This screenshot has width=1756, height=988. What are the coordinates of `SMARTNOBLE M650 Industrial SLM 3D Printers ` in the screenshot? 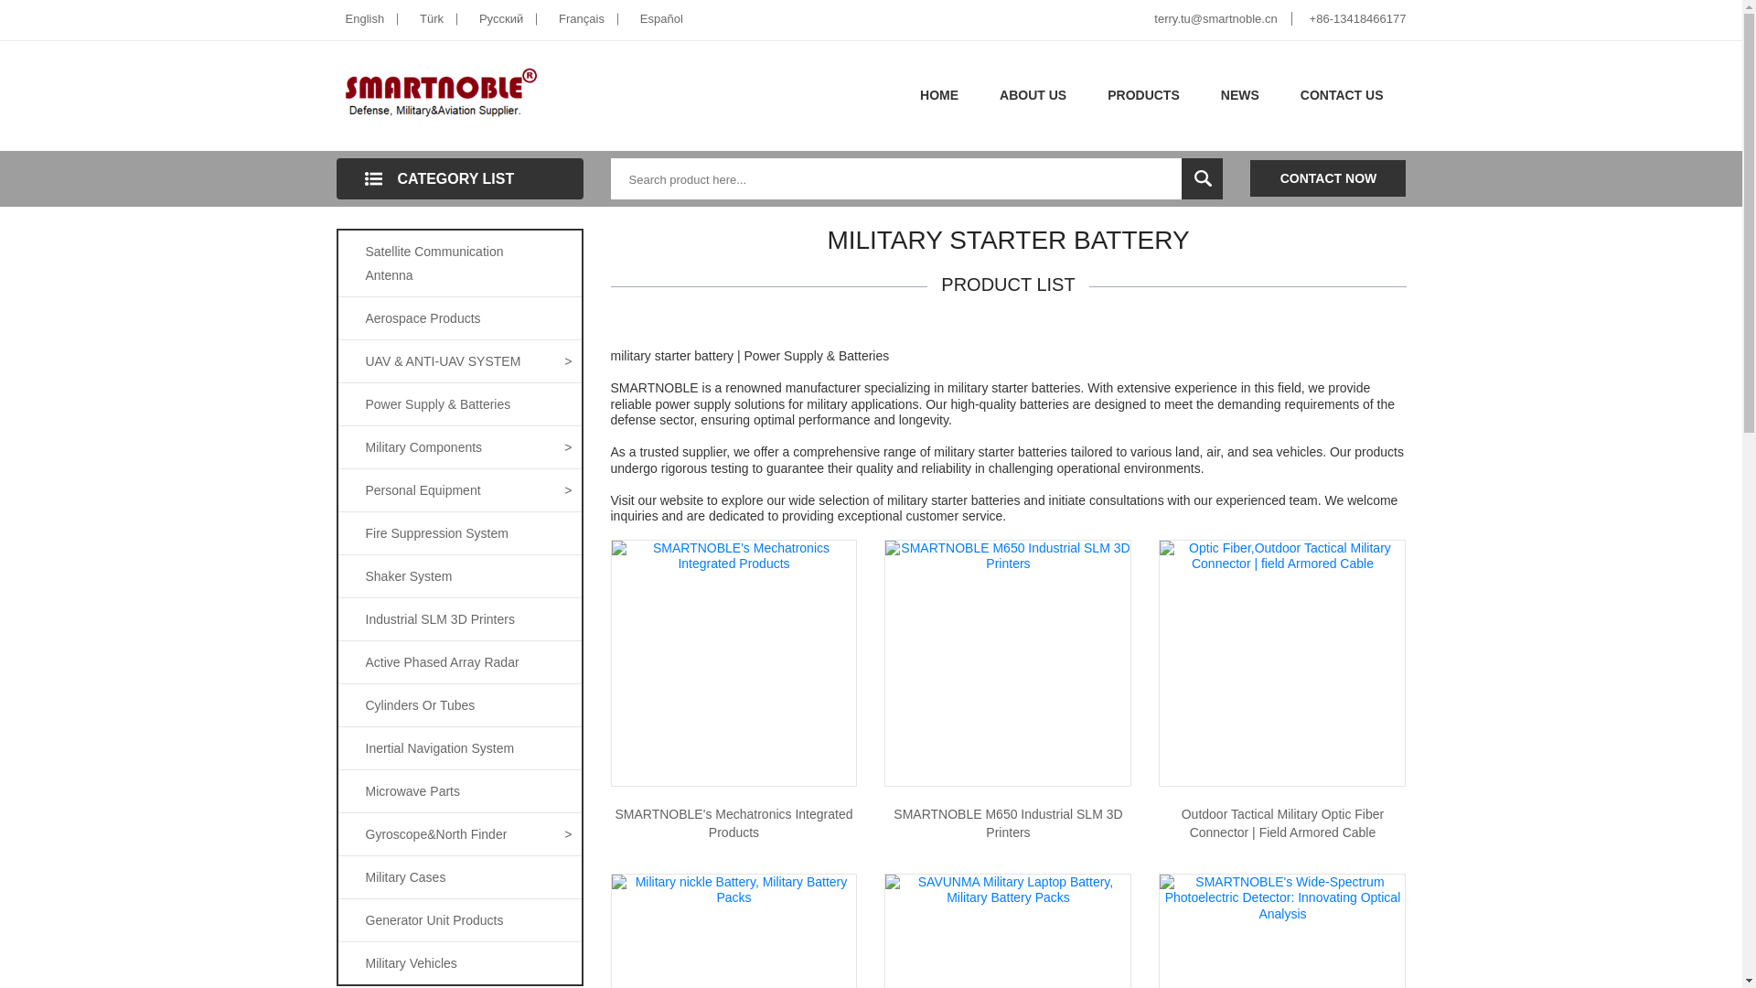 It's located at (1008, 554).